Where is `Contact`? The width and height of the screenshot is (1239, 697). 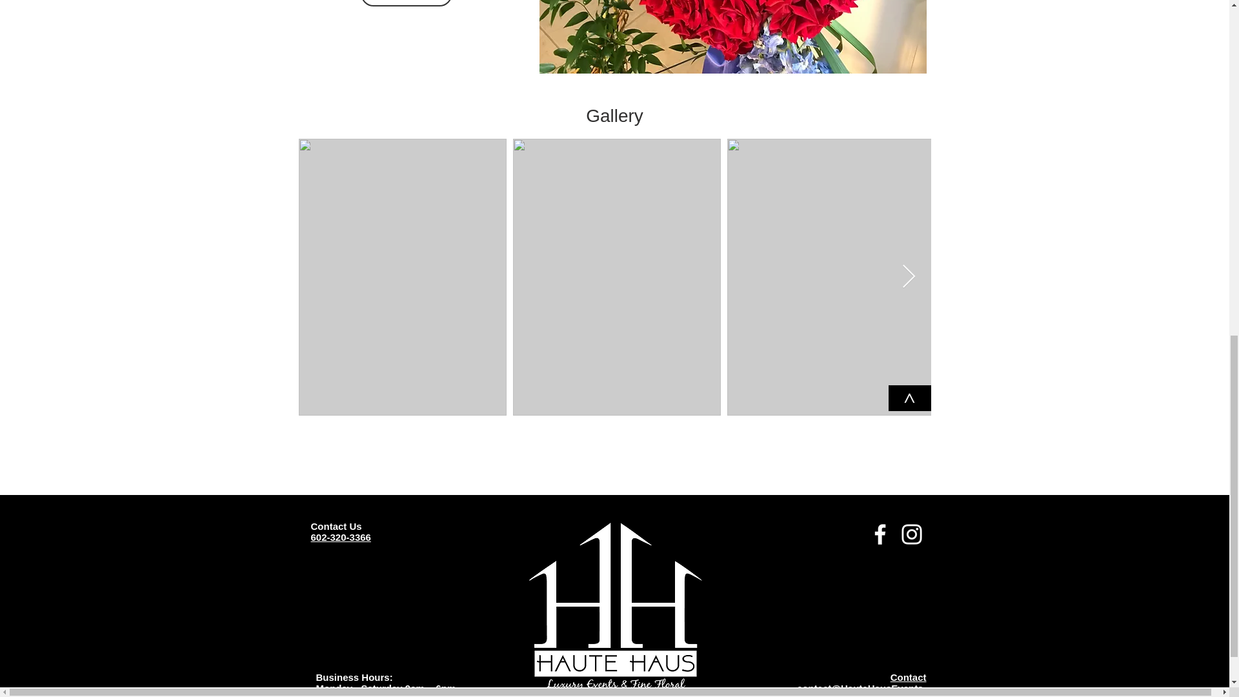
Contact is located at coordinates (909, 678).